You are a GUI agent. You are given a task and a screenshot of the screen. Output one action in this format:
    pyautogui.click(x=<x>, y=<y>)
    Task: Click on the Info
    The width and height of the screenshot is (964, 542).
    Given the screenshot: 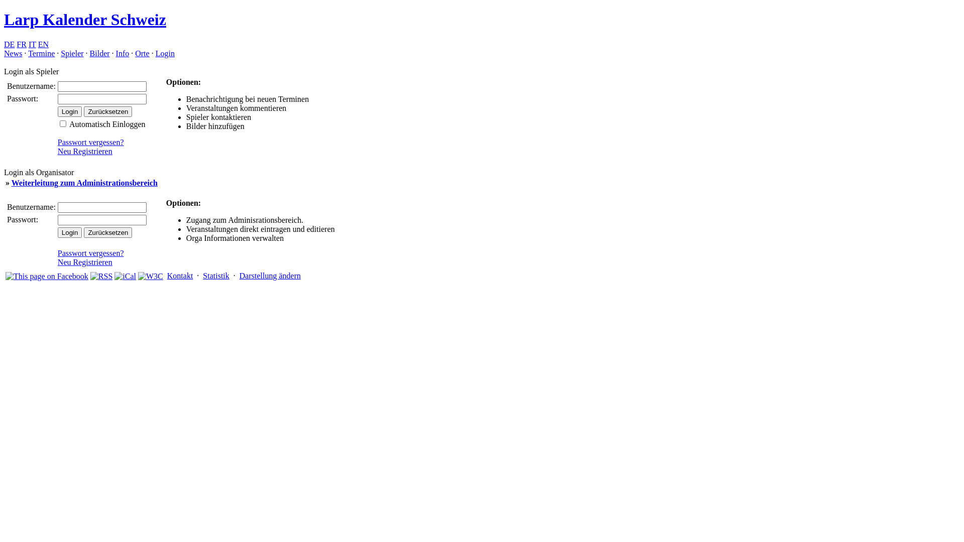 What is the action you would take?
    pyautogui.click(x=123, y=53)
    